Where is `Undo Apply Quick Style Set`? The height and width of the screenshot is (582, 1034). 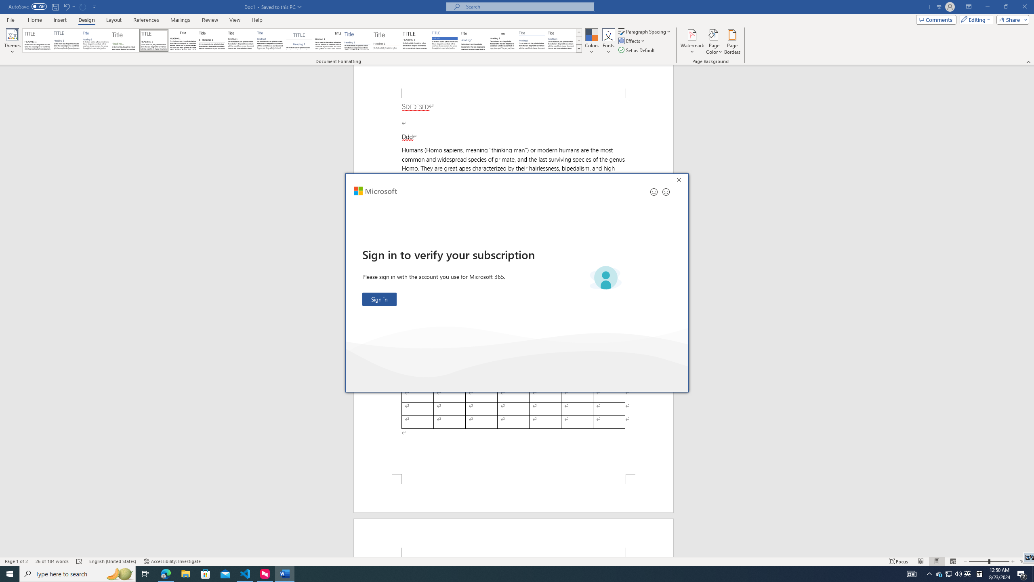
Undo Apply Quick Style Set is located at coordinates (96, 40).